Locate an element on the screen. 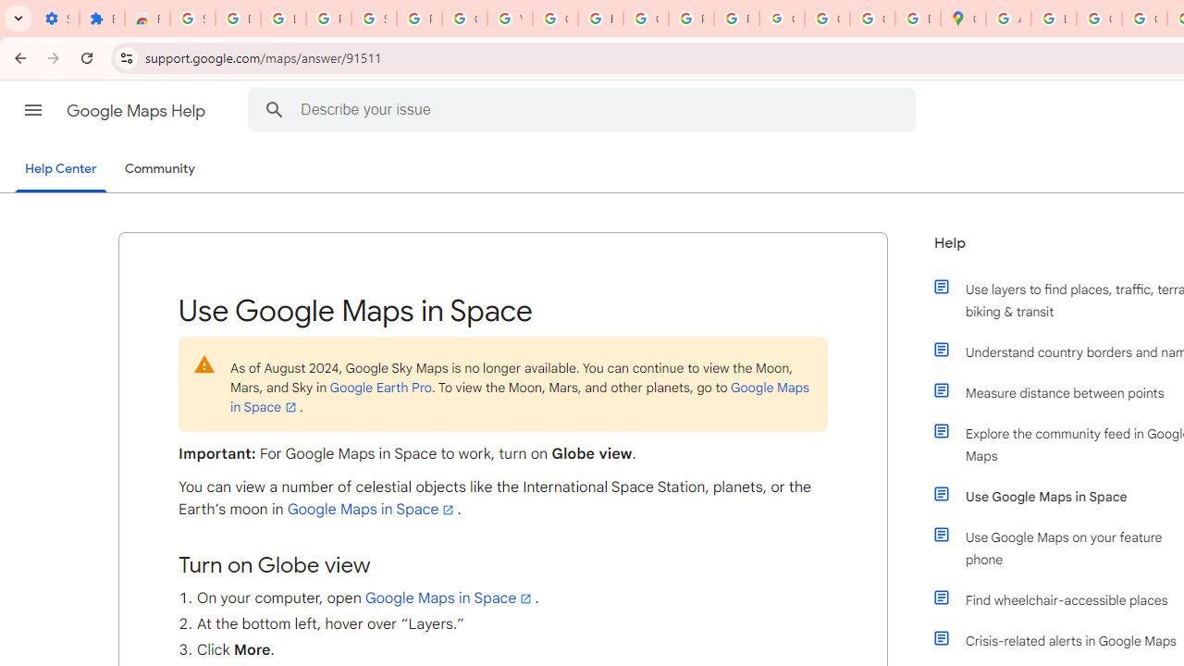 This screenshot has width=1184, height=666. Sign in - Google Accounts is located at coordinates (374, 18).